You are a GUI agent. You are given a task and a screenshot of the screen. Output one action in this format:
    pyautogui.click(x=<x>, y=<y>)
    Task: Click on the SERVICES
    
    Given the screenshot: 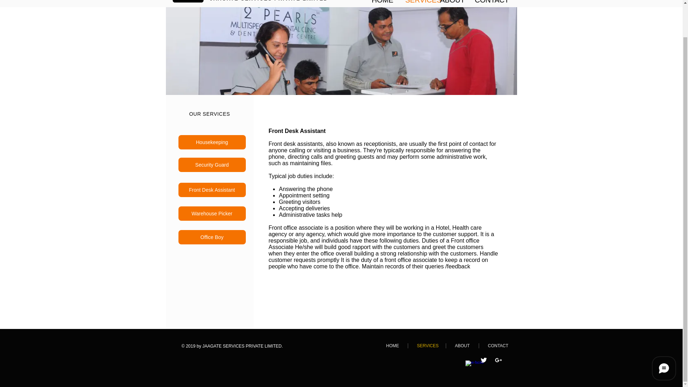 What is the action you would take?
    pyautogui.click(x=426, y=345)
    